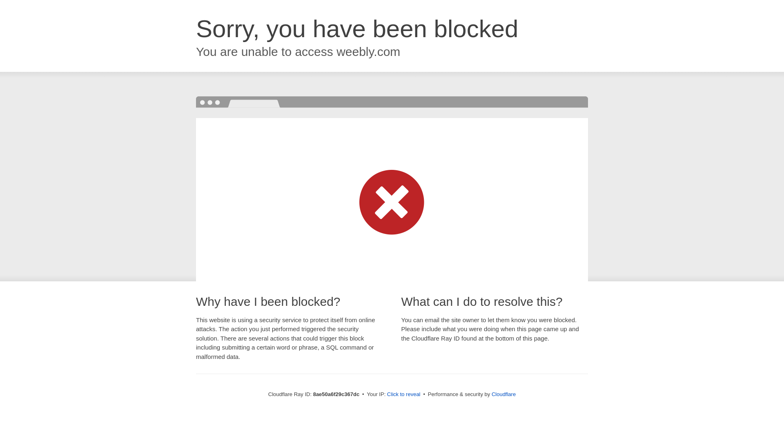 The image size is (784, 441). What do you see at coordinates (503, 394) in the screenshot?
I see `Cloudflare` at bounding box center [503, 394].